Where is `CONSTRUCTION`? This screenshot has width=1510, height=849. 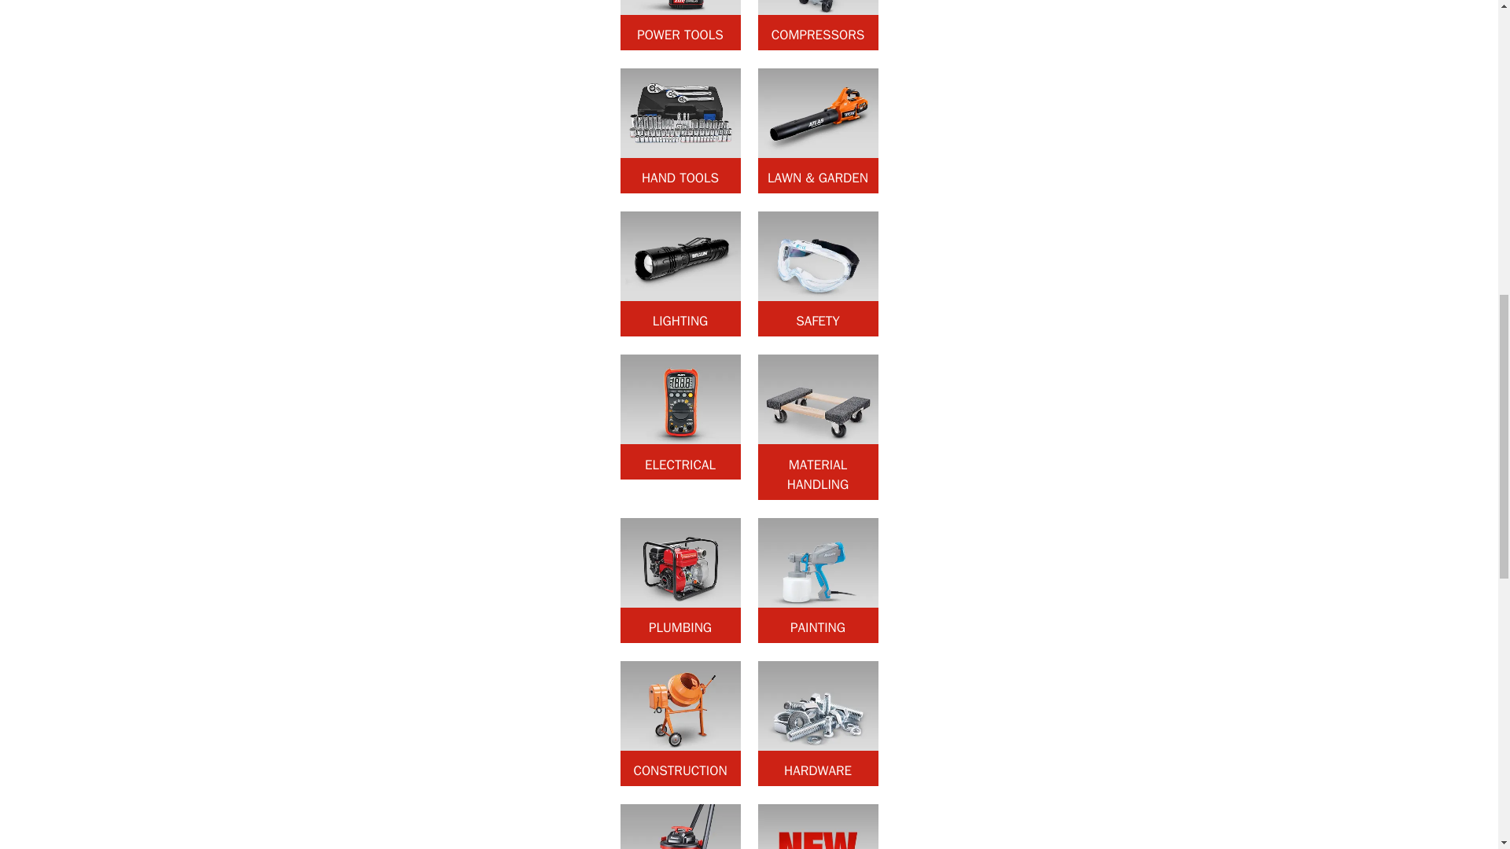 CONSTRUCTION is located at coordinates (679, 723).